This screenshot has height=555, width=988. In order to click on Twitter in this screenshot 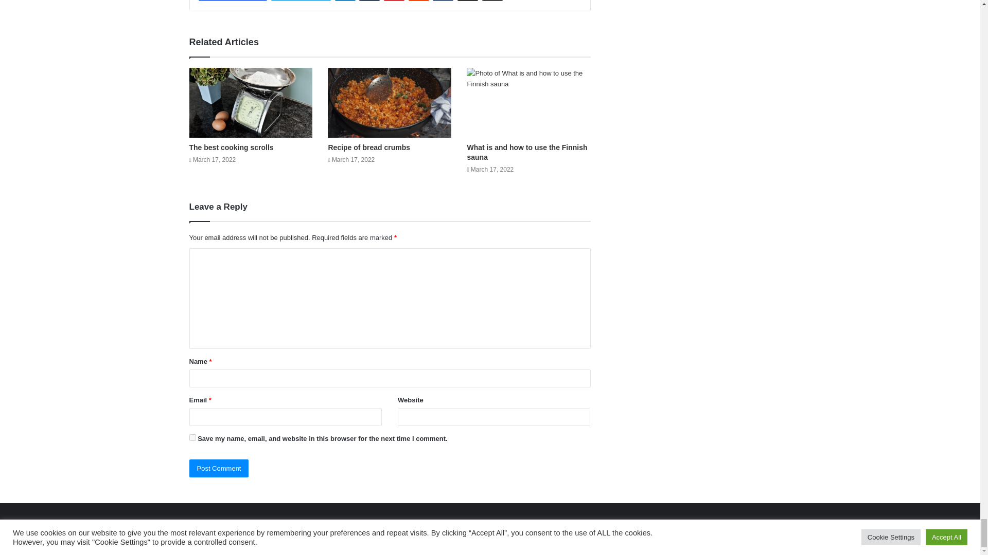, I will do `click(301, 1)`.